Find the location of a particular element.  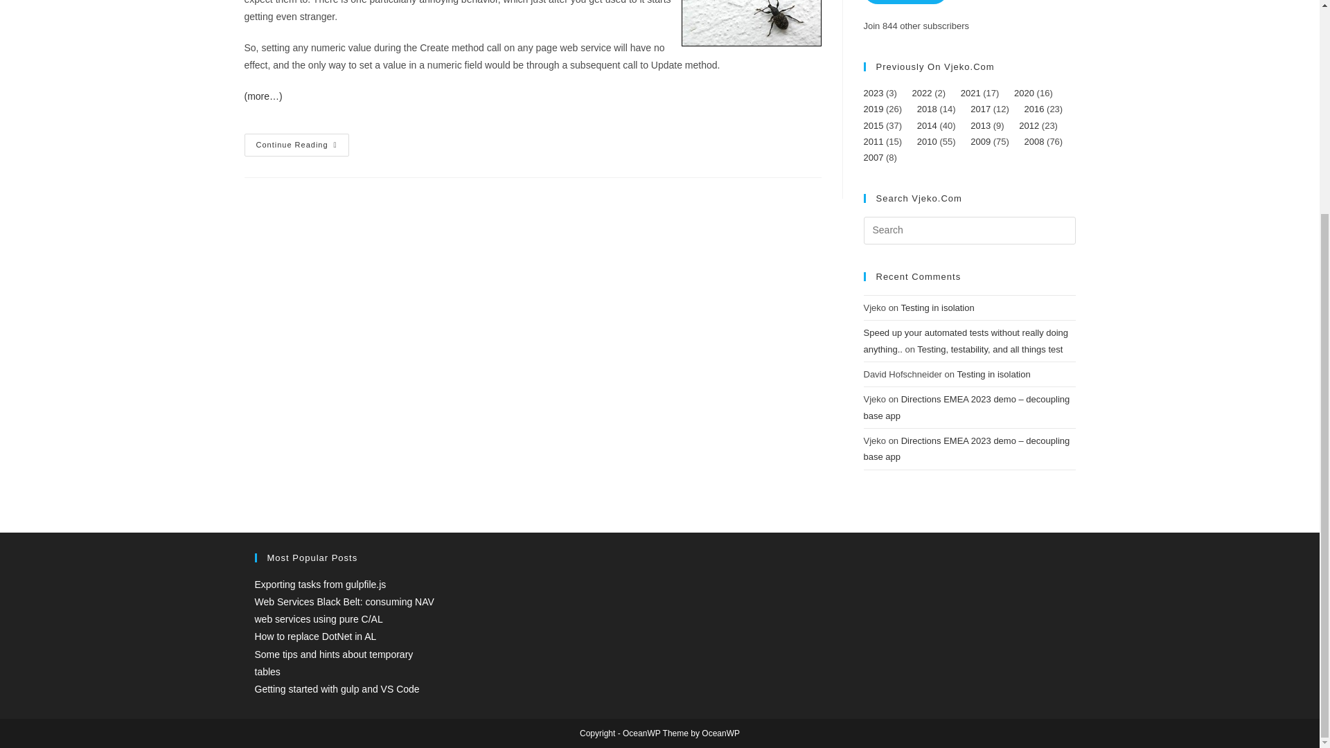

2020 is located at coordinates (1024, 93).